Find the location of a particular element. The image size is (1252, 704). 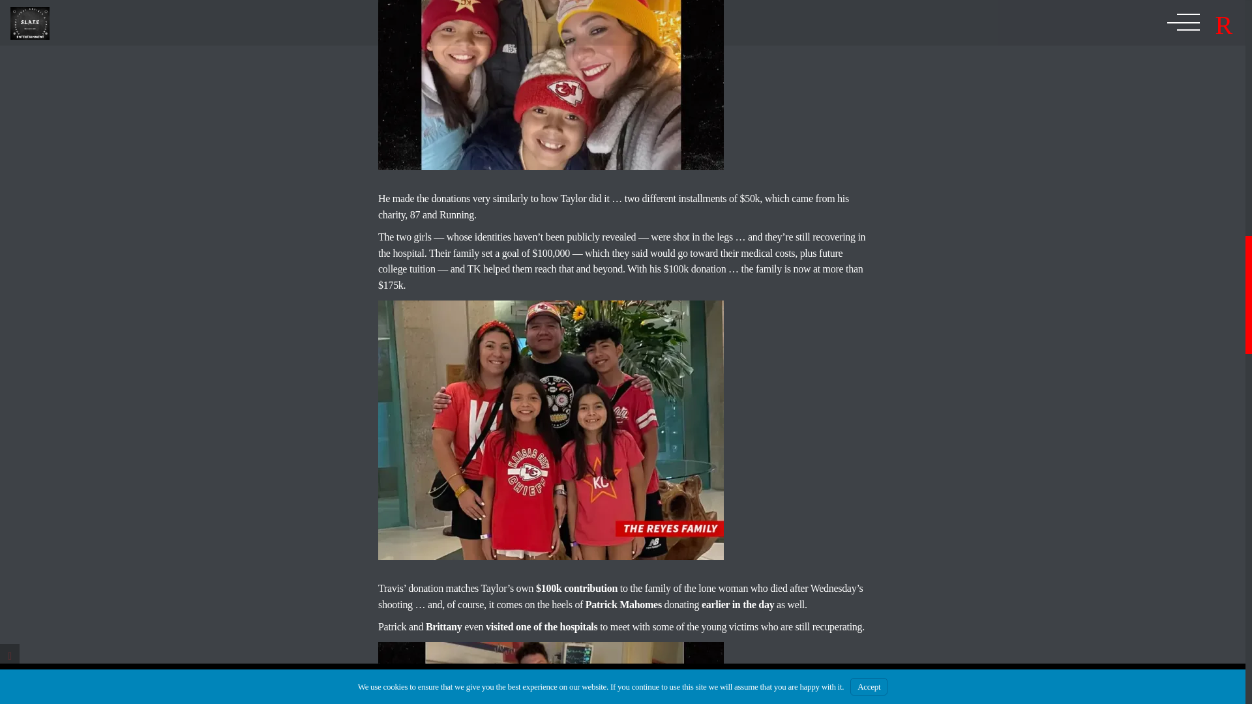

visited one of the hospitals is located at coordinates (541, 626).